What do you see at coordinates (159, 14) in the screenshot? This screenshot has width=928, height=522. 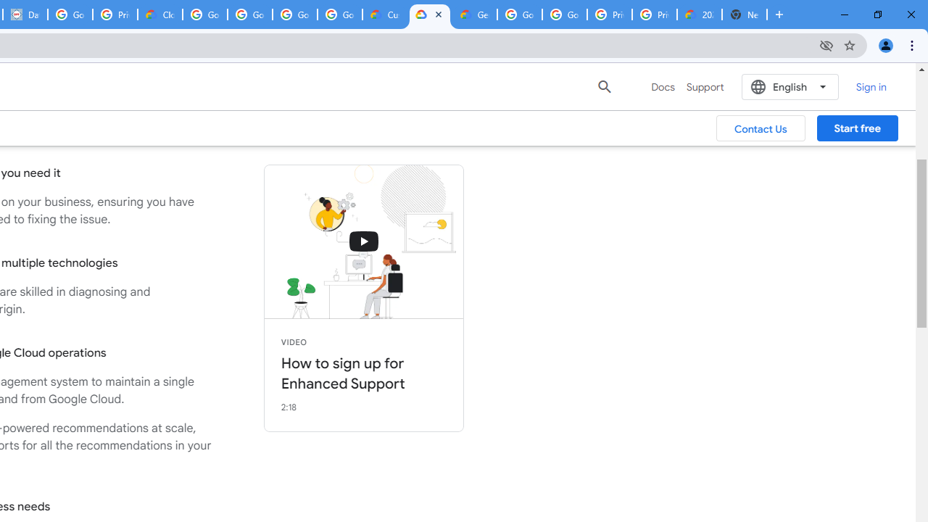 I see `Cloud Data Processing Addendum | Google Cloud` at bounding box center [159, 14].